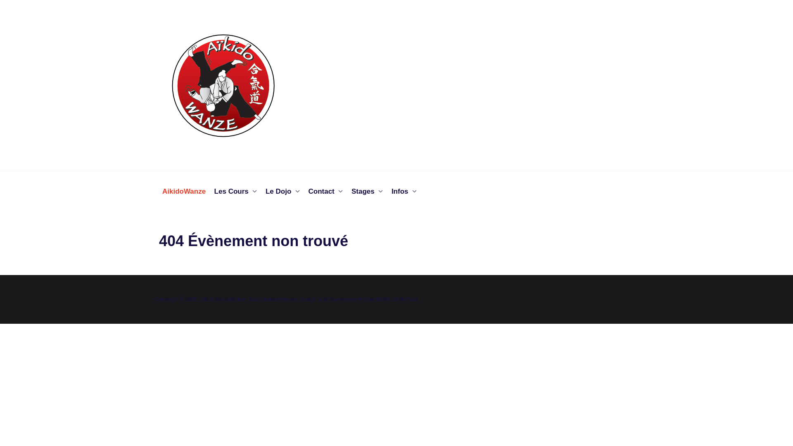 The width and height of the screenshot is (793, 446). Describe the element at coordinates (404, 192) in the screenshot. I see `Infos` at that location.